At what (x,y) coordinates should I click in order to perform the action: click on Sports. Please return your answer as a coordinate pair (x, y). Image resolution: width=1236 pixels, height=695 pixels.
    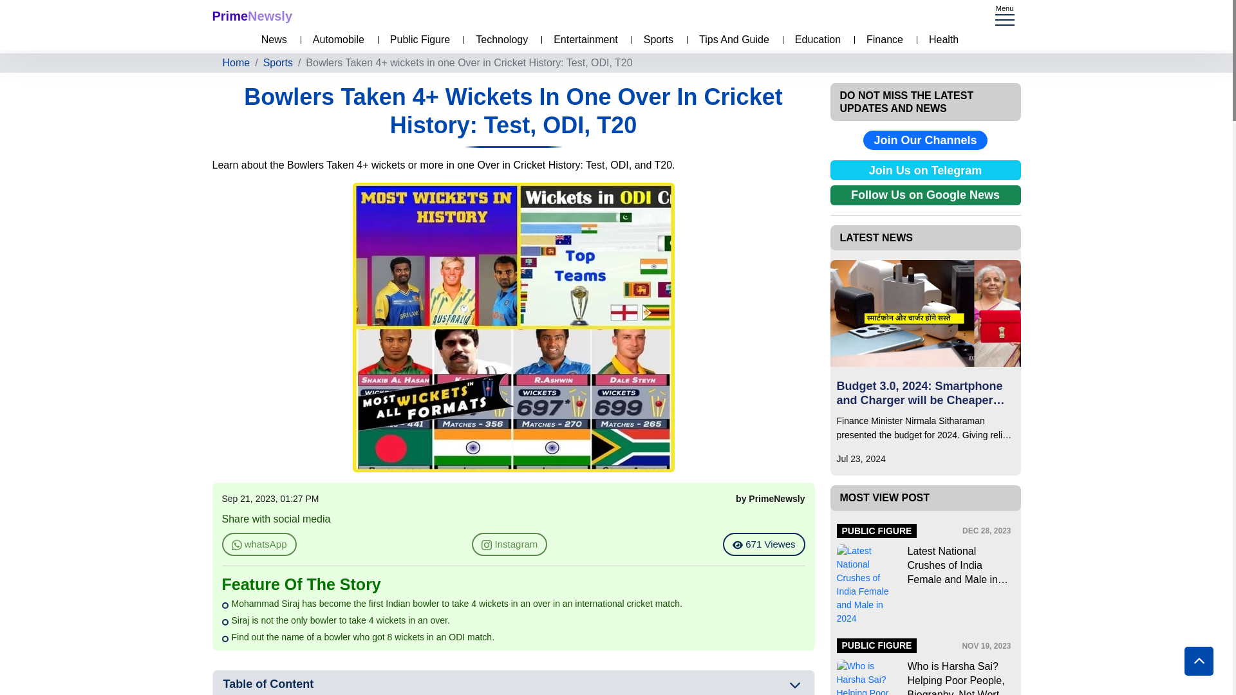
    Looking at the image, I should click on (655, 40).